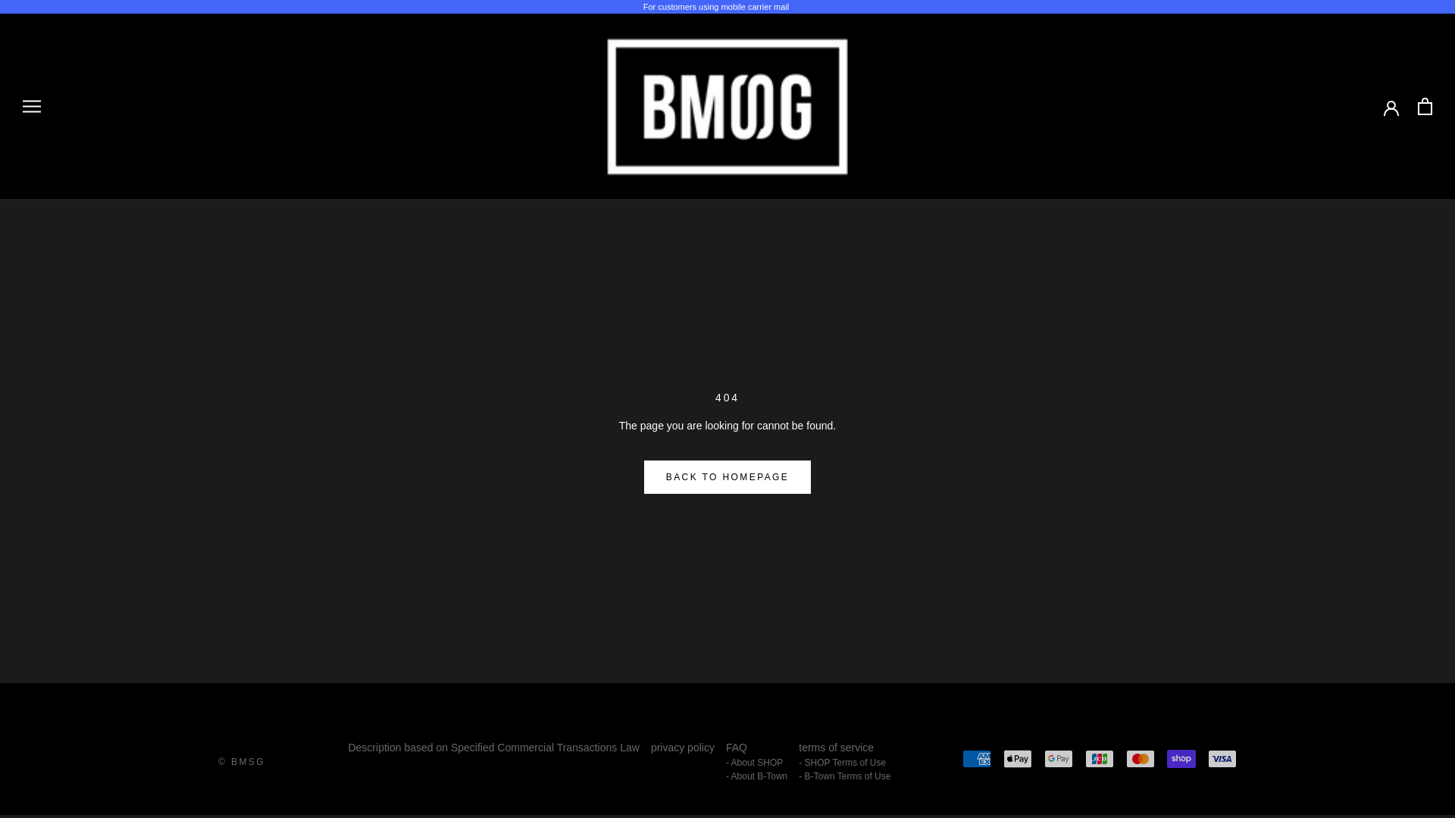  What do you see at coordinates (682, 748) in the screenshot?
I see `privacy policy` at bounding box center [682, 748].